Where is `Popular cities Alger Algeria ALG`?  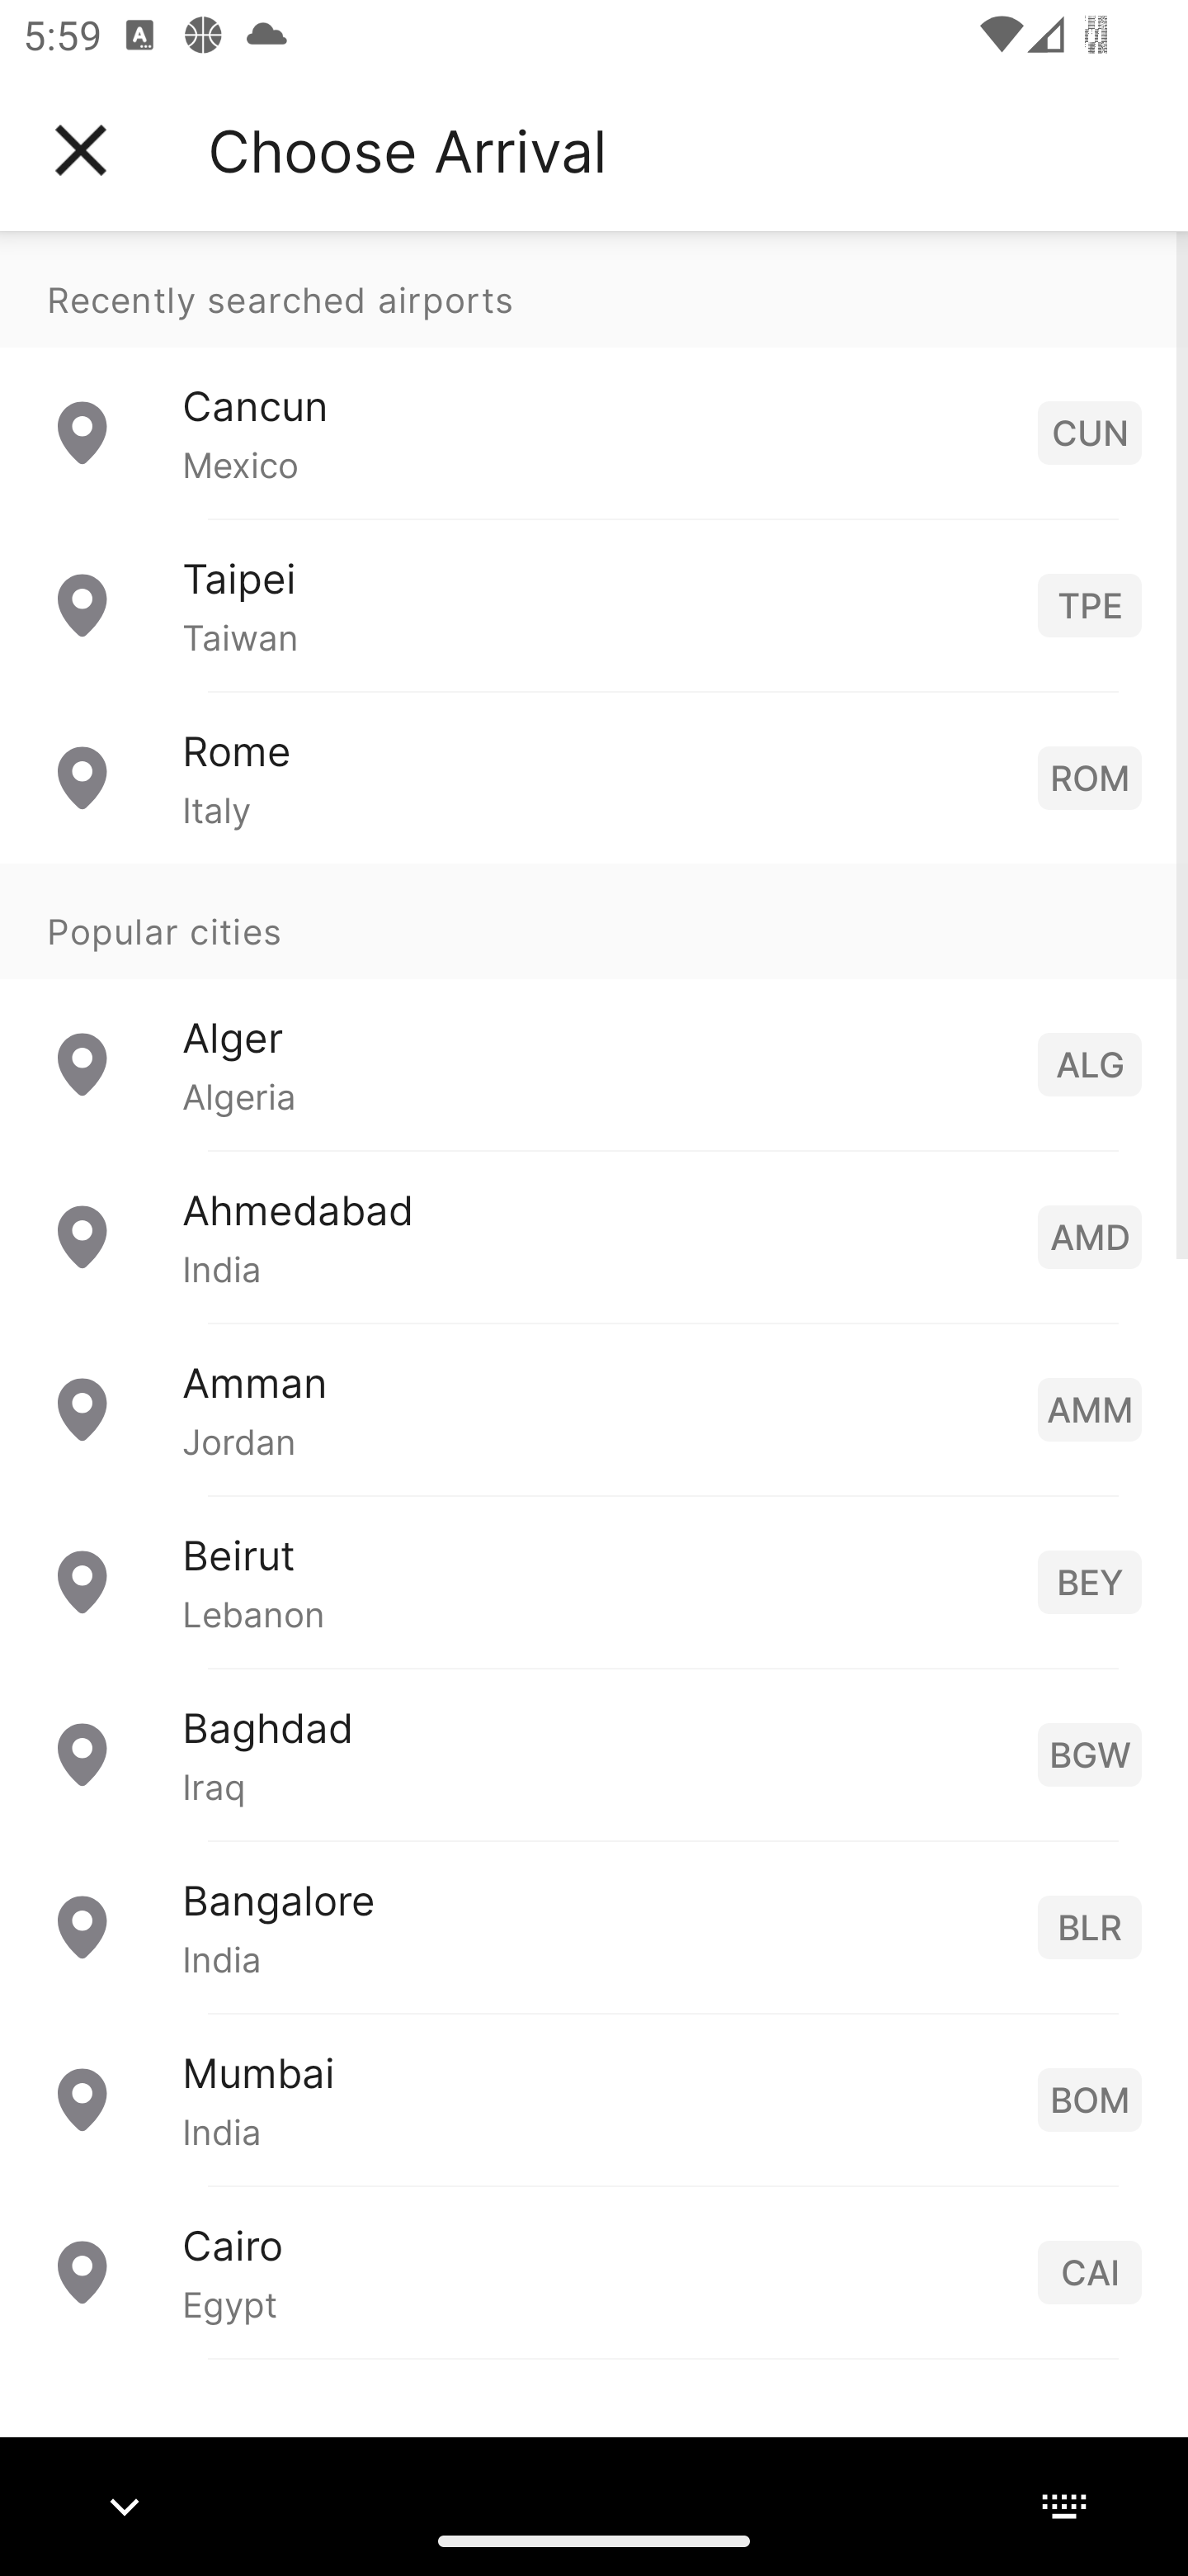
Popular cities Alger Algeria ALG is located at coordinates (594, 1006).